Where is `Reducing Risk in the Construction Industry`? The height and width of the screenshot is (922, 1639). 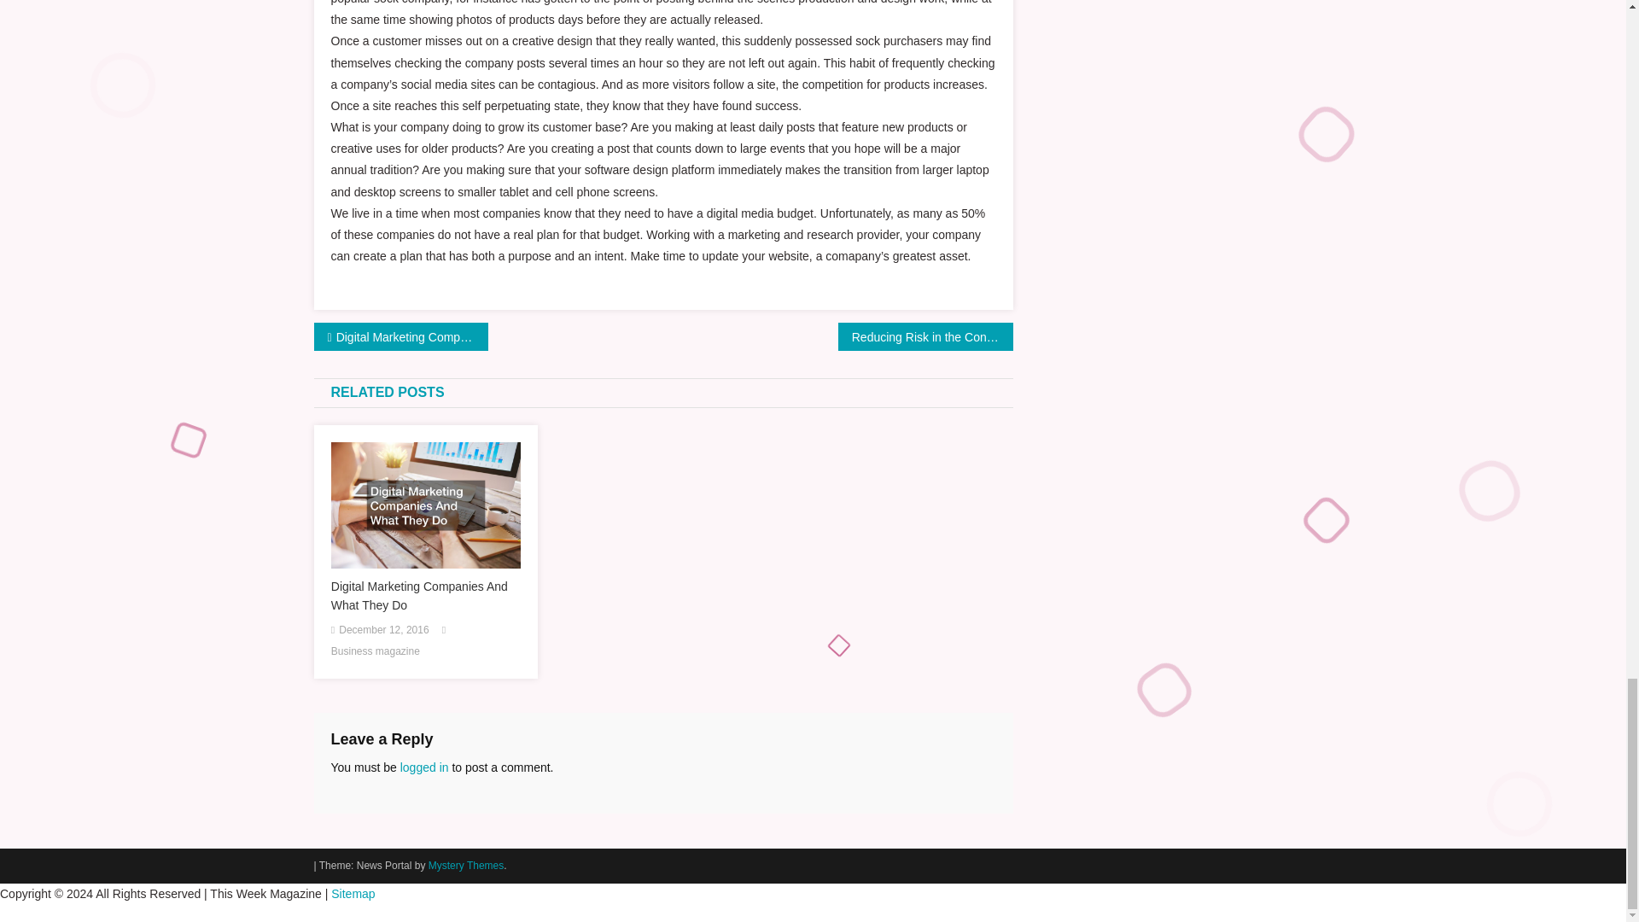
Reducing Risk in the Construction Industry is located at coordinates (925, 336).